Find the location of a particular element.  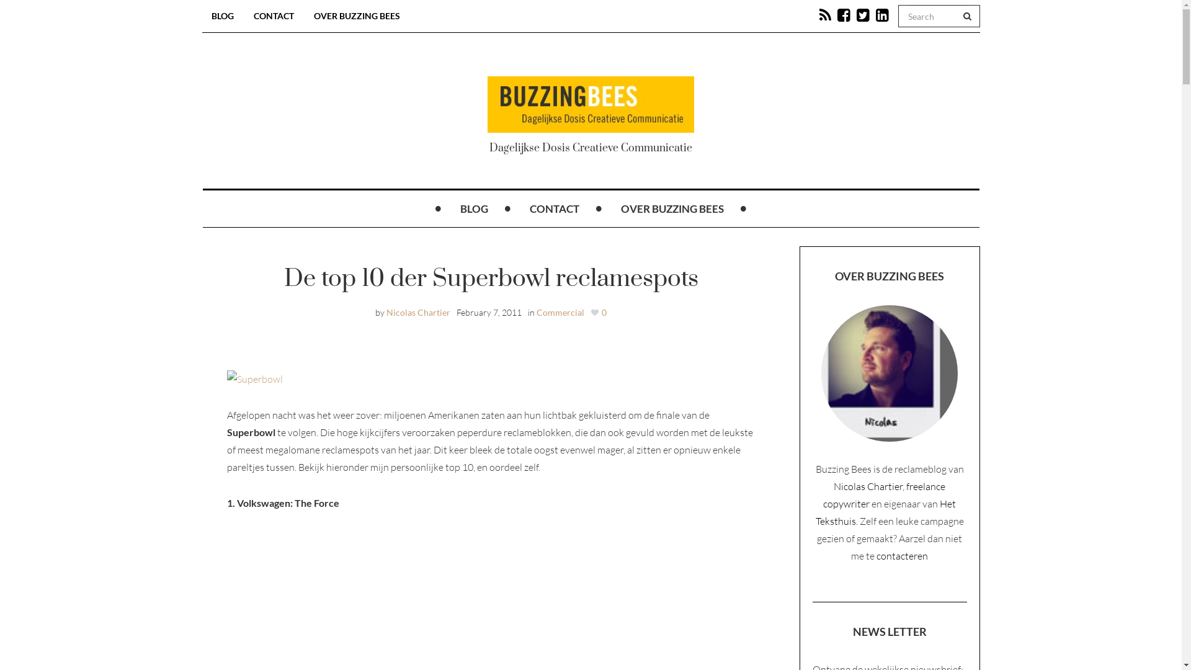

0 is located at coordinates (599, 313).